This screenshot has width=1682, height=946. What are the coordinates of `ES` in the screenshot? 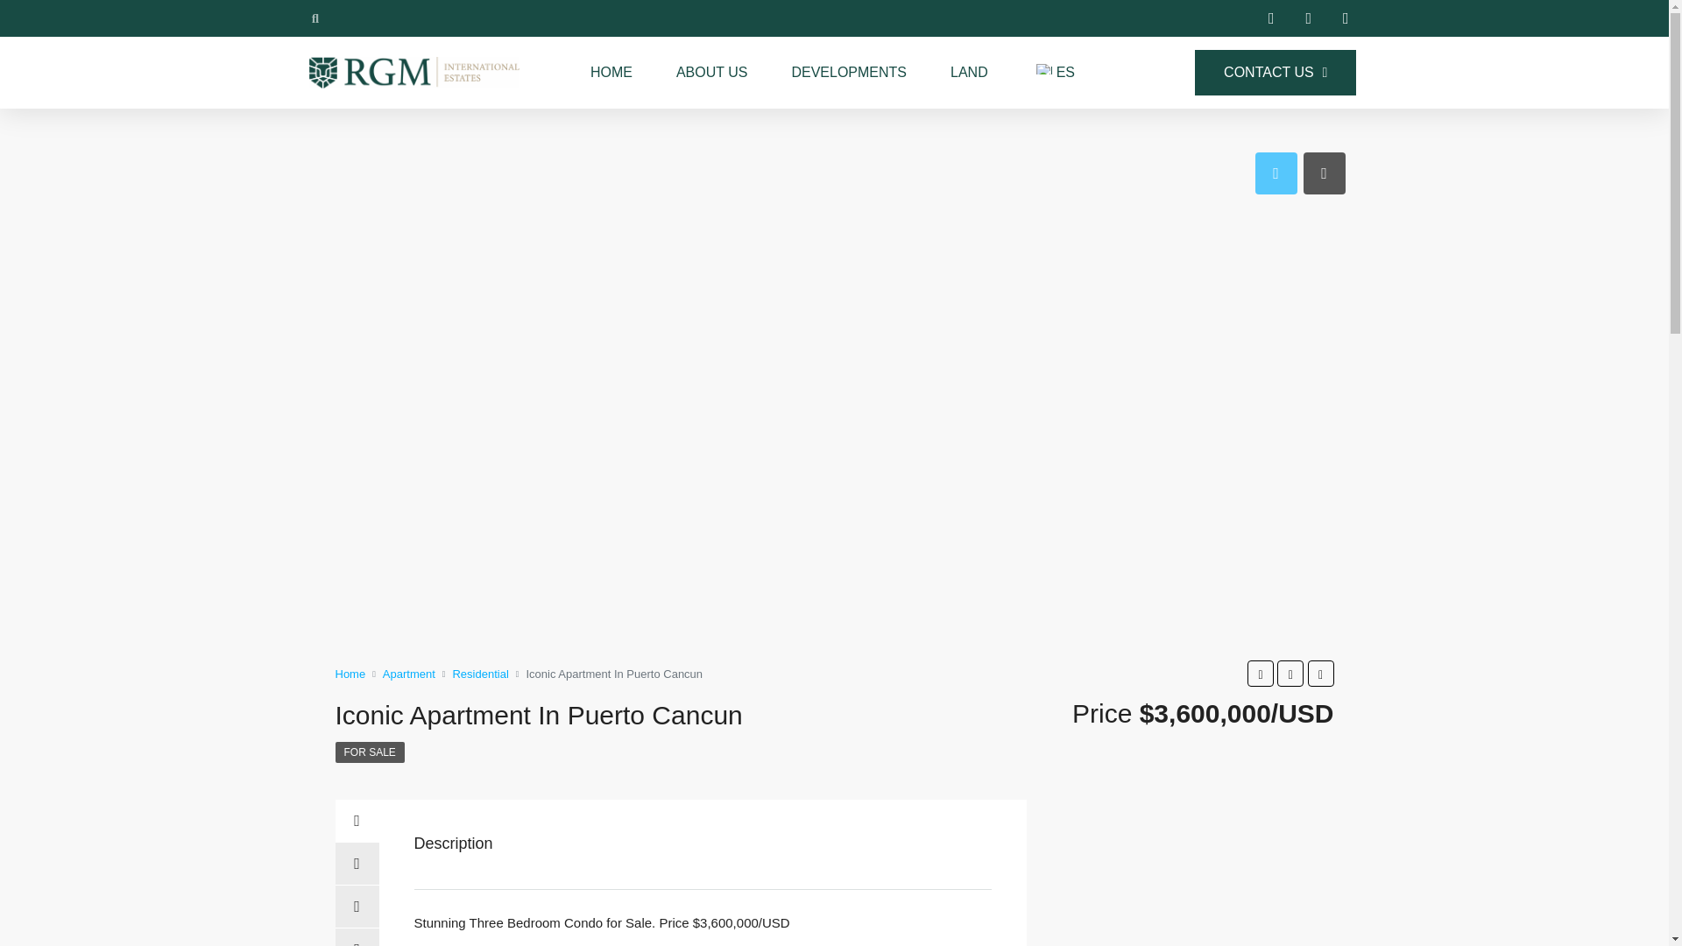 It's located at (1053, 72).